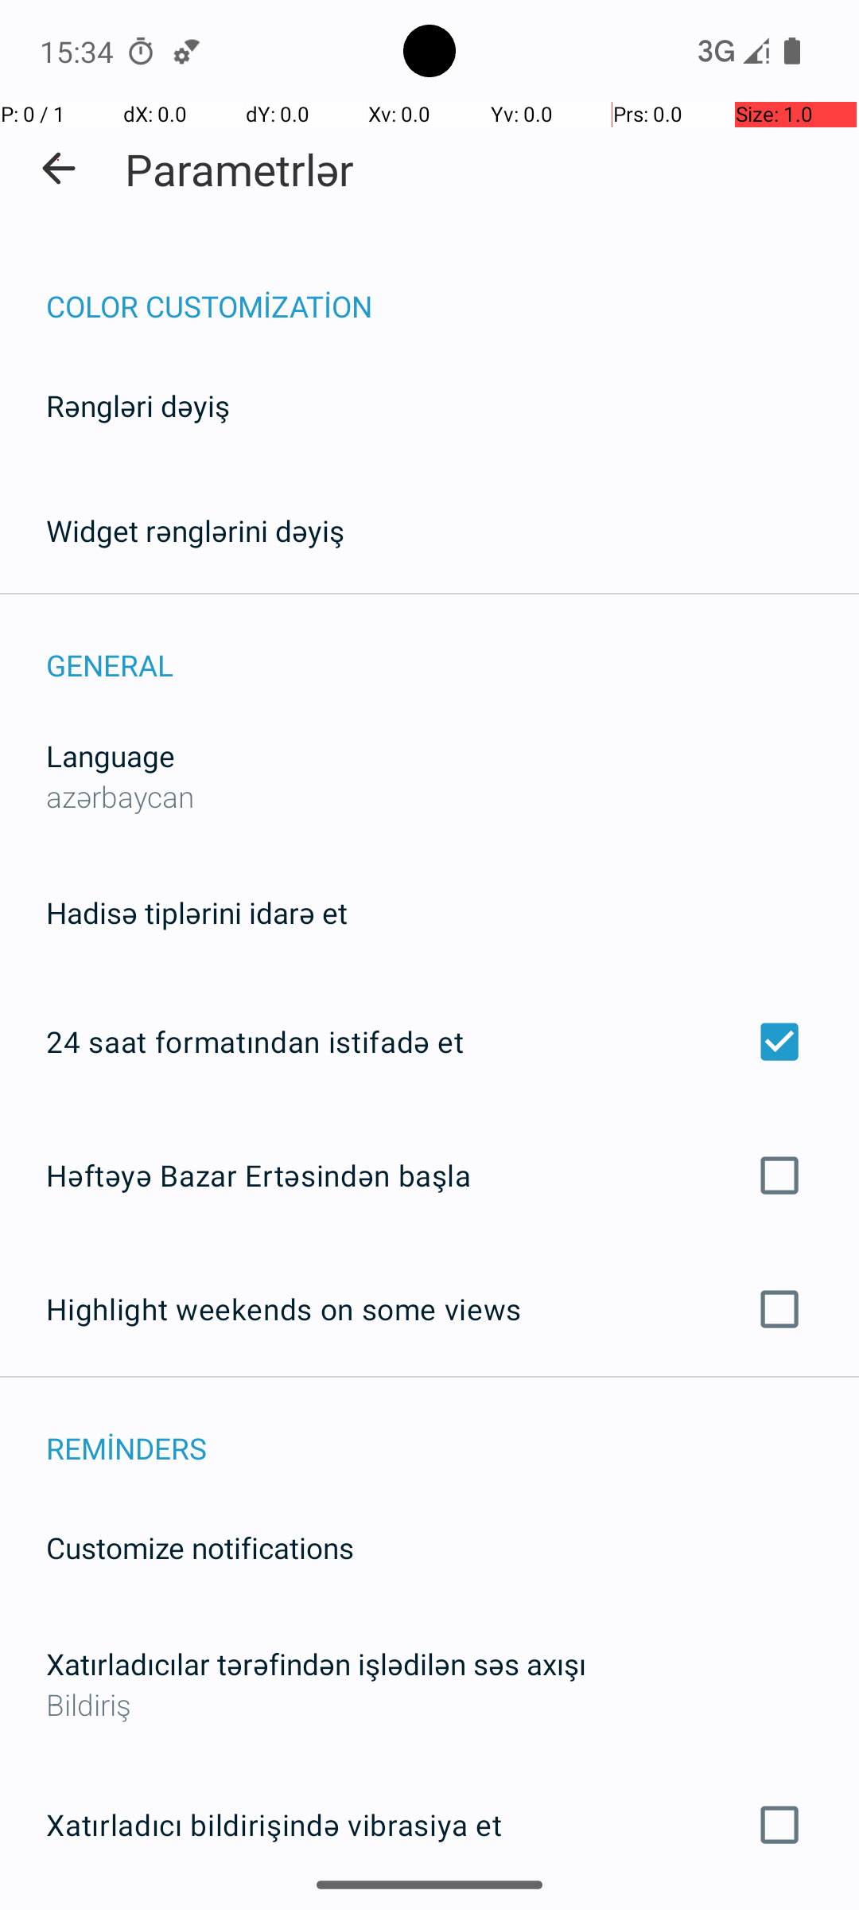 The image size is (859, 1910). What do you see at coordinates (429, 1705) in the screenshot?
I see `Bildiriş` at bounding box center [429, 1705].